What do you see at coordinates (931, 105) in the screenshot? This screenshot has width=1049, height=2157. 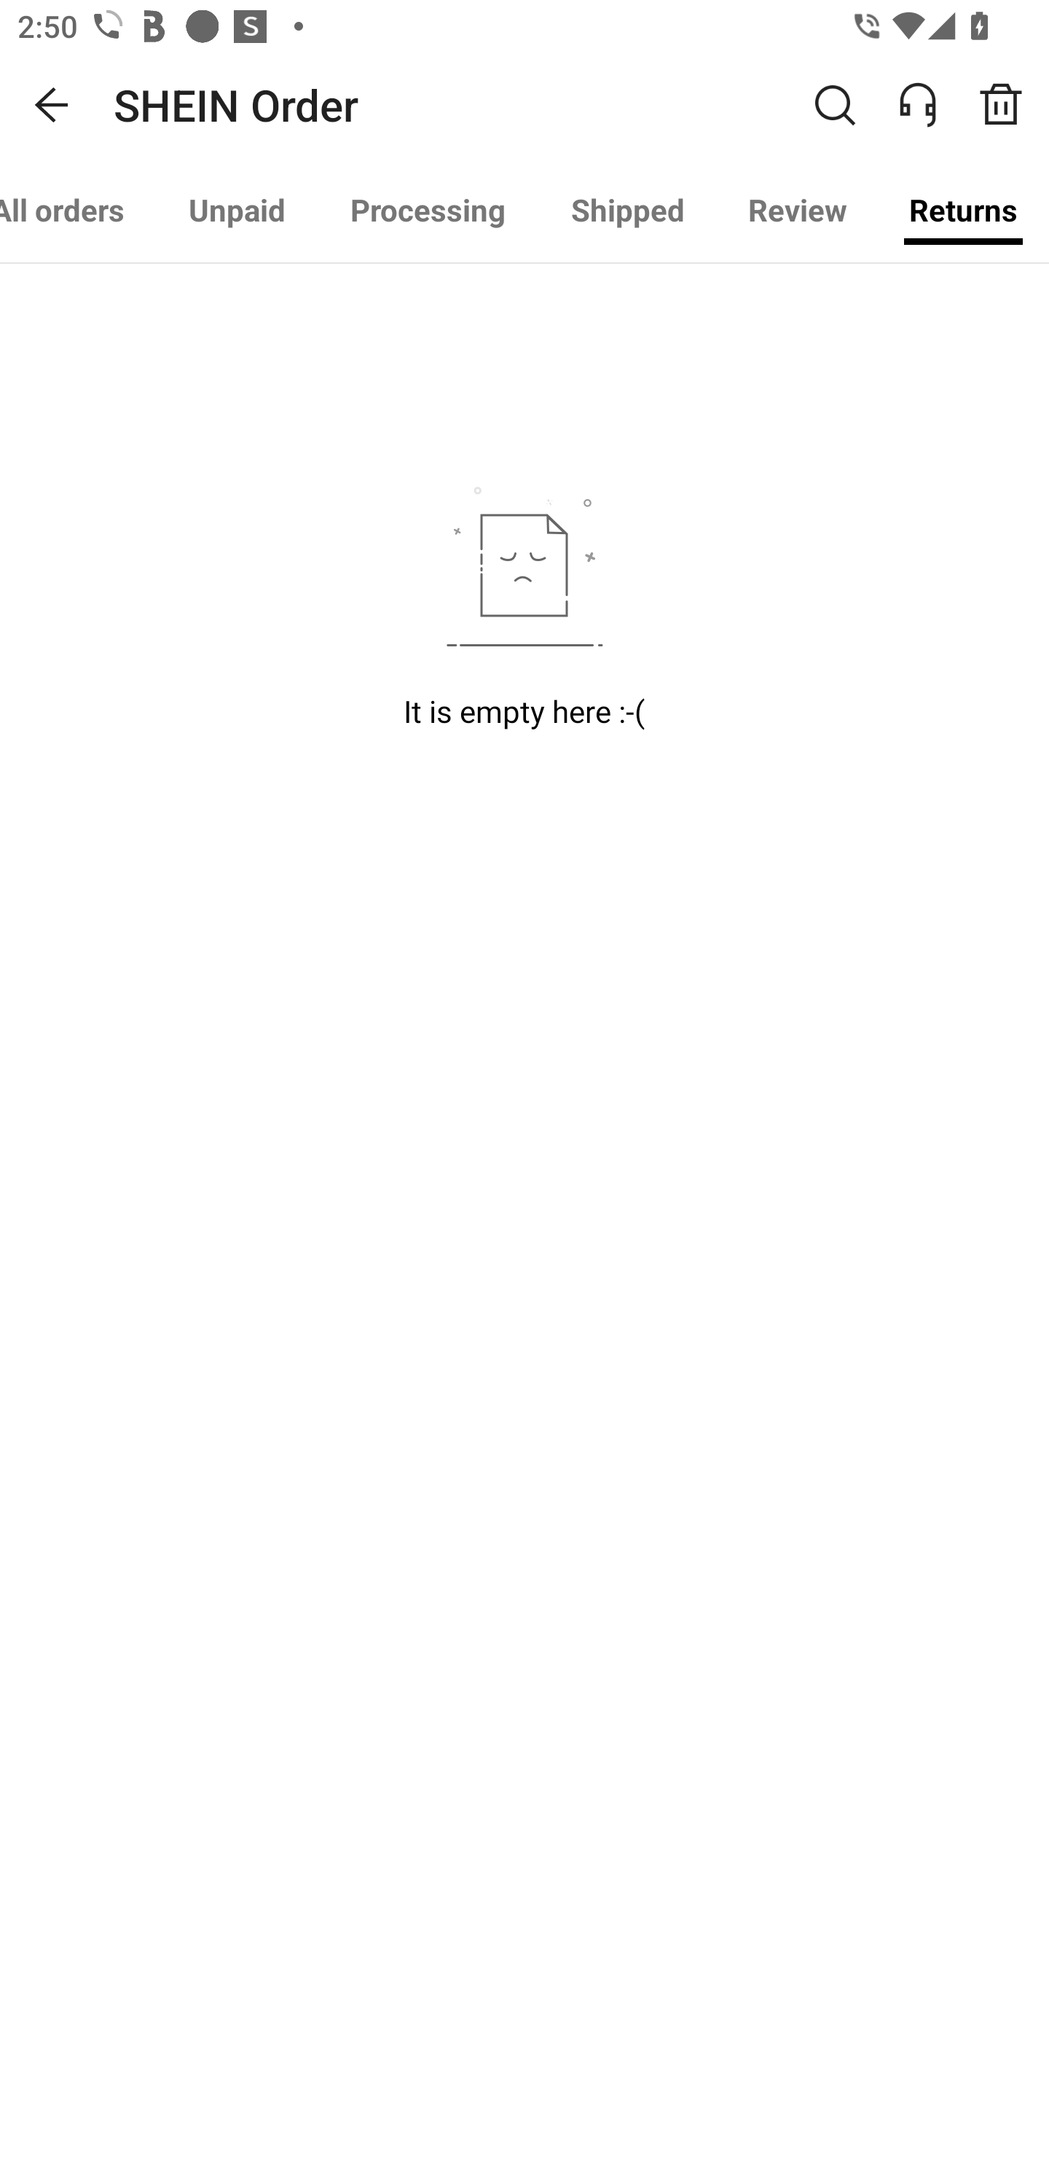 I see `ONLINE SERVICE` at bounding box center [931, 105].